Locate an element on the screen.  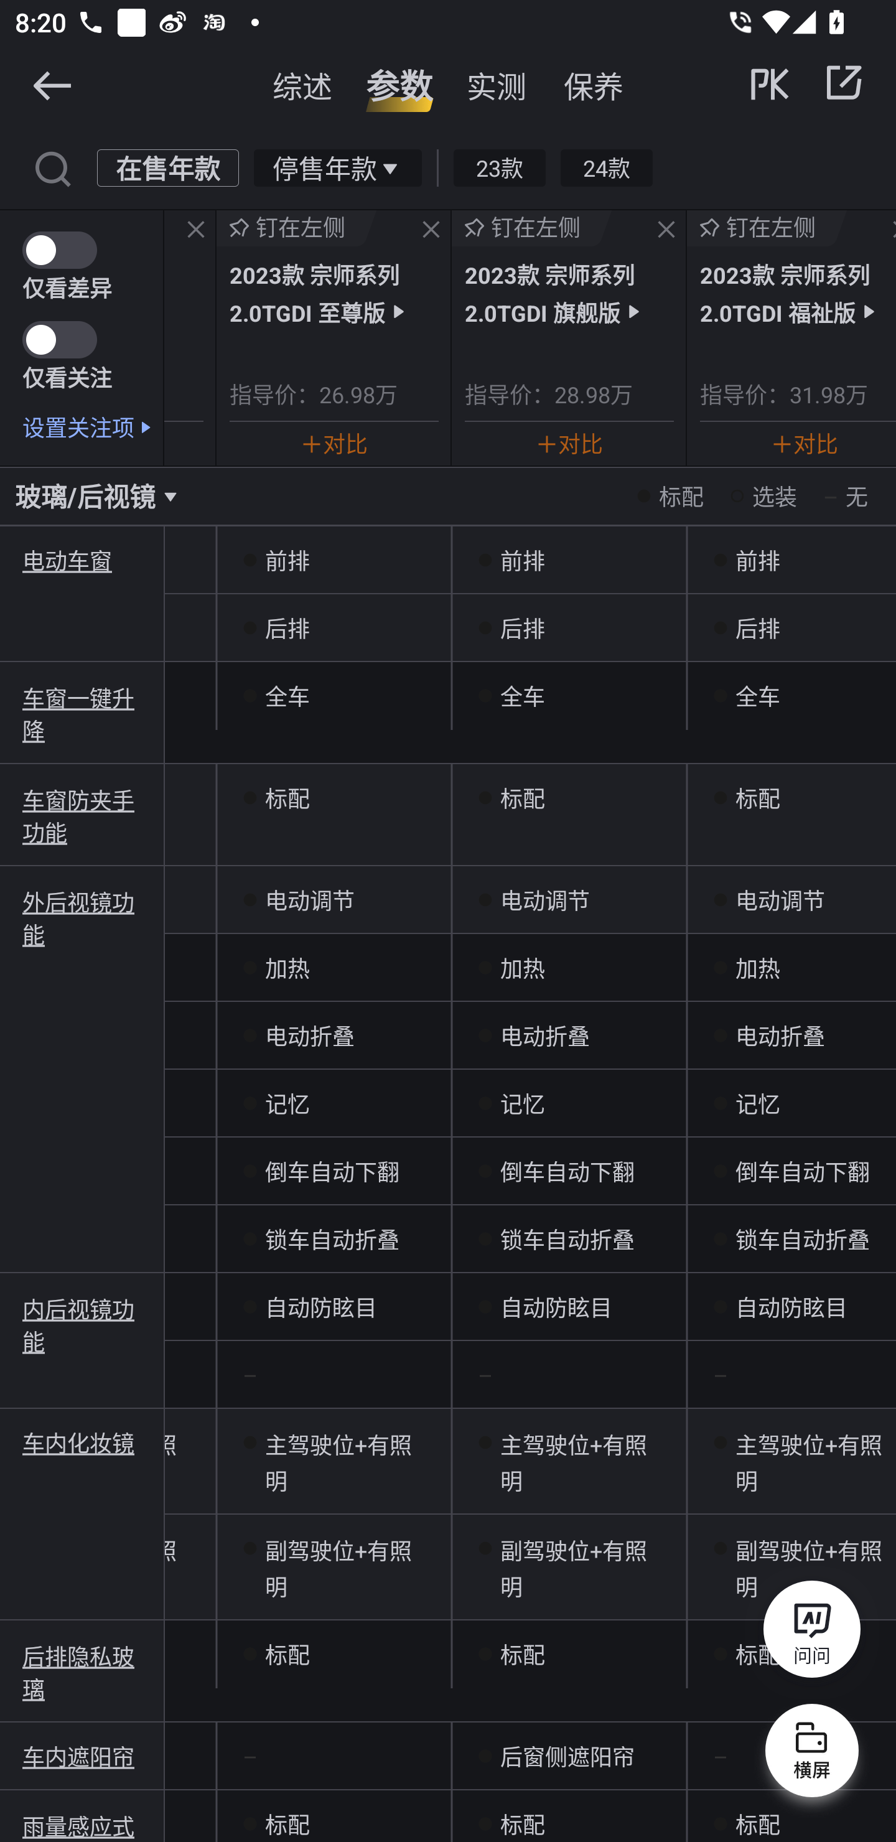
加热 is located at coordinates (569, 968).